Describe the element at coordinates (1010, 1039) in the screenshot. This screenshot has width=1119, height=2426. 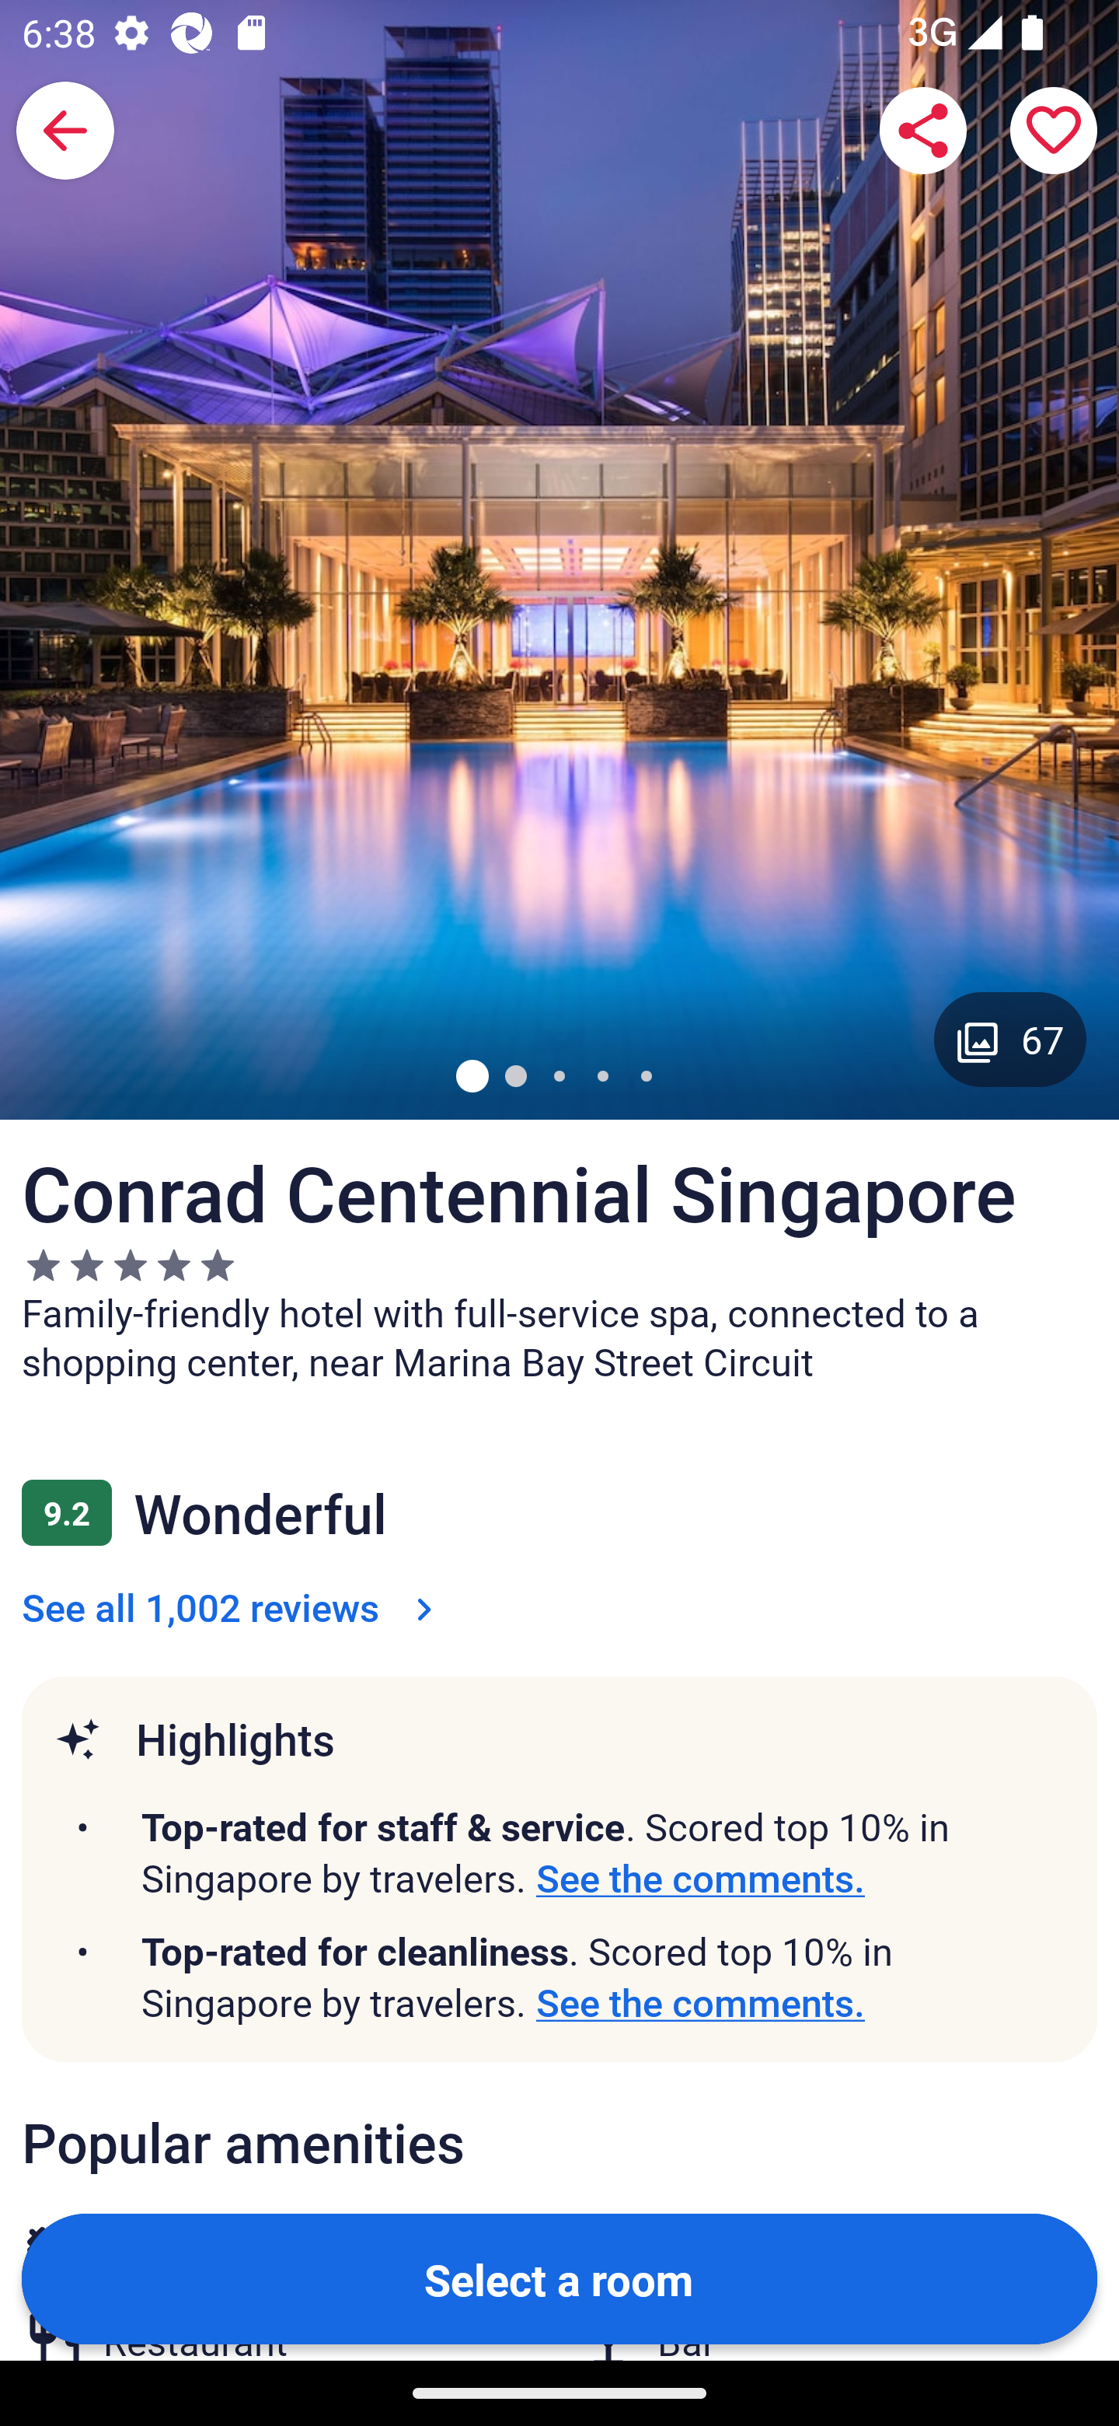
I see `Gallery button with 67 images` at that location.